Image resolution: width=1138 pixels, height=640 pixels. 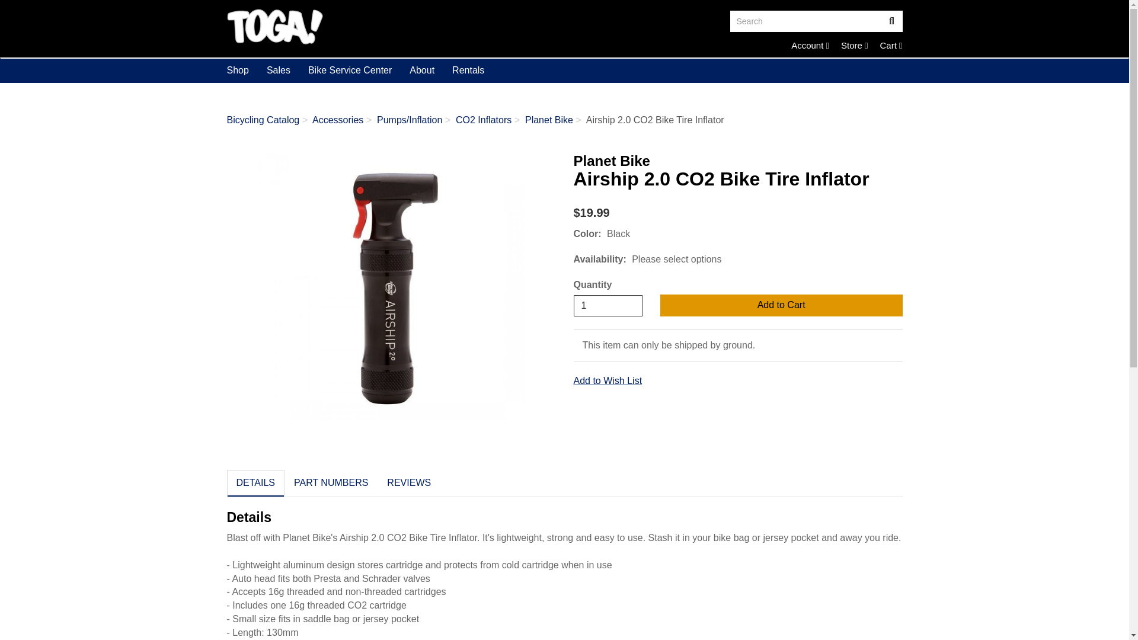 What do you see at coordinates (806, 21) in the screenshot?
I see `Planet Bike Airship 2.0 CO2 Bike Tire Inflator` at bounding box center [806, 21].